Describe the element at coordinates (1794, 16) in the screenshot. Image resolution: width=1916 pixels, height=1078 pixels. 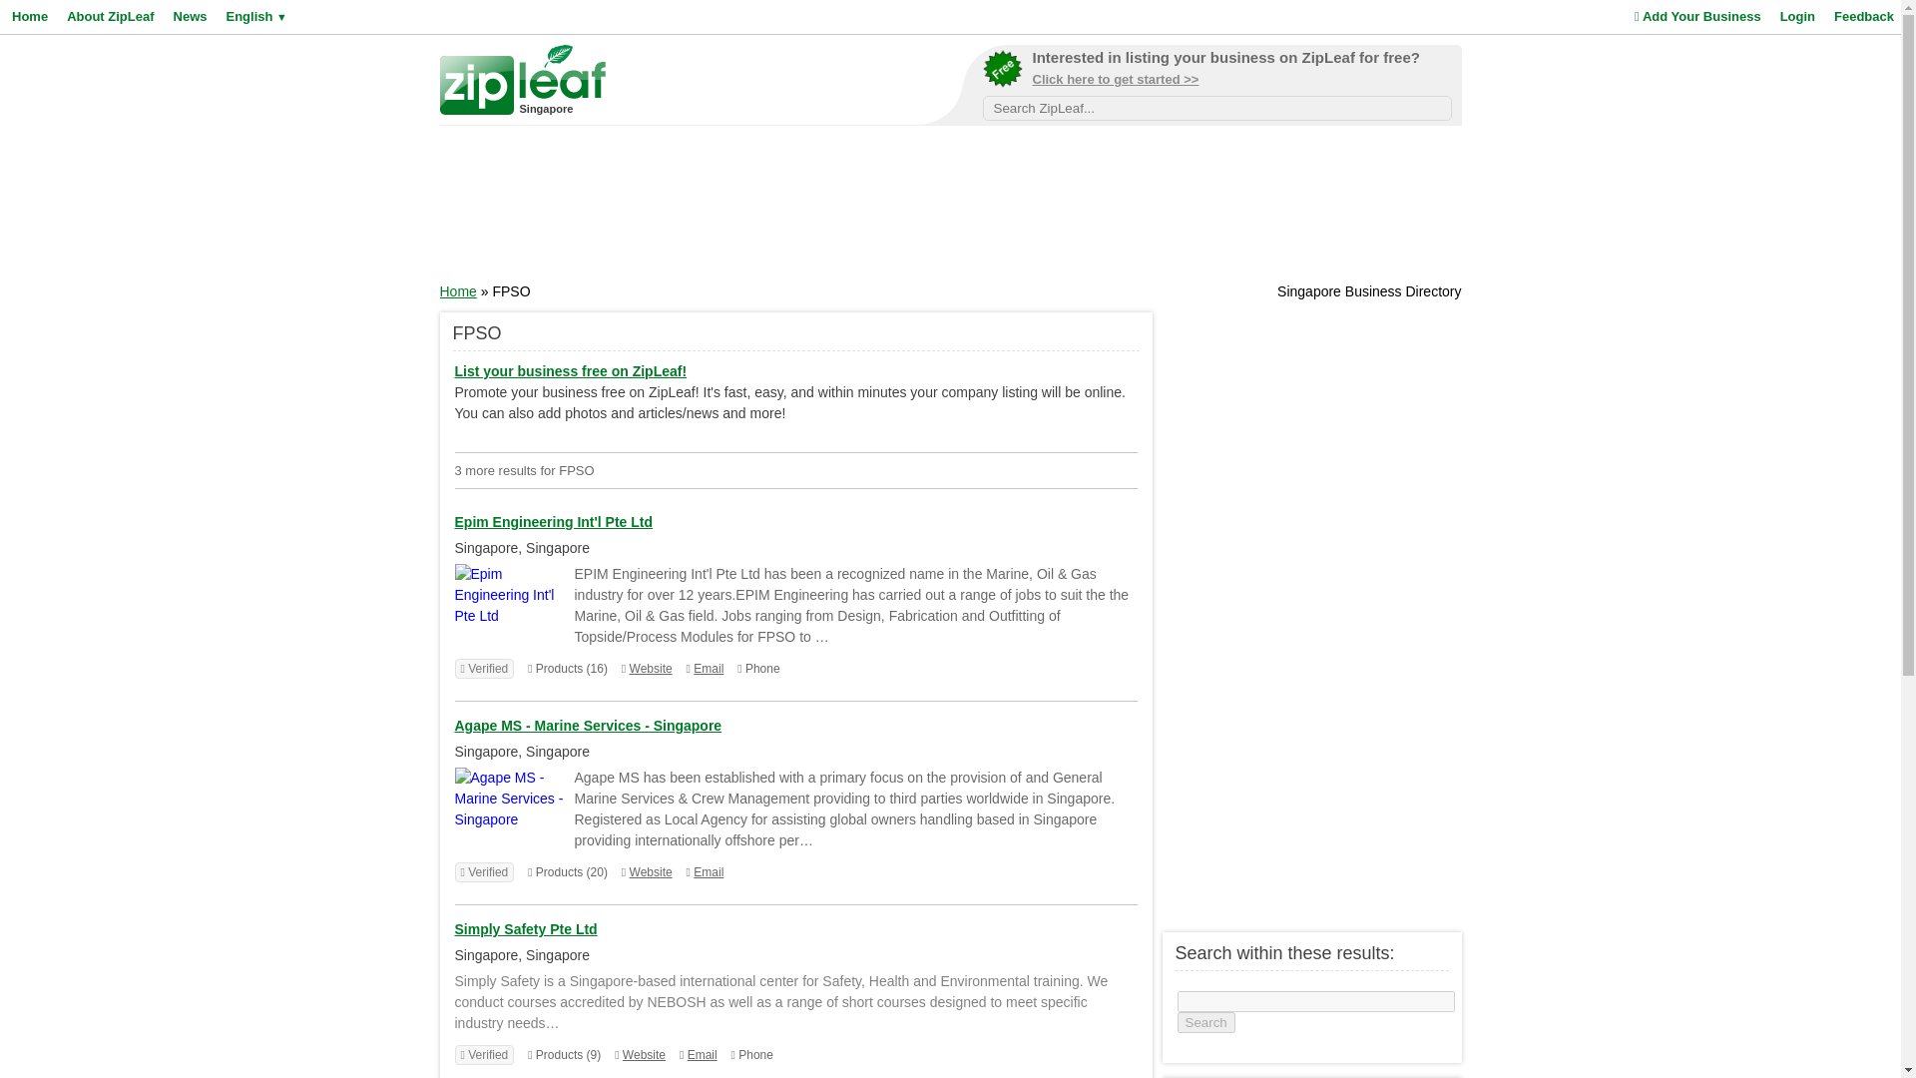
I see `Login` at that location.